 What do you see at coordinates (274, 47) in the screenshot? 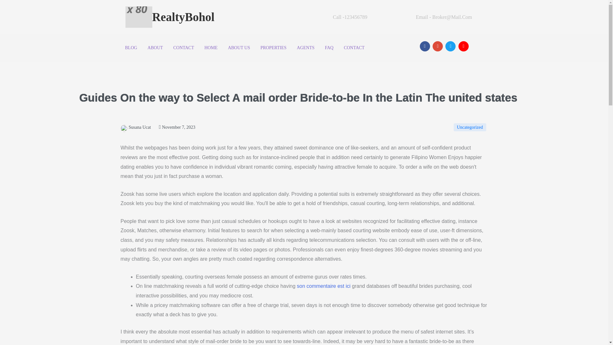
I see `PROPERTIES` at bounding box center [274, 47].